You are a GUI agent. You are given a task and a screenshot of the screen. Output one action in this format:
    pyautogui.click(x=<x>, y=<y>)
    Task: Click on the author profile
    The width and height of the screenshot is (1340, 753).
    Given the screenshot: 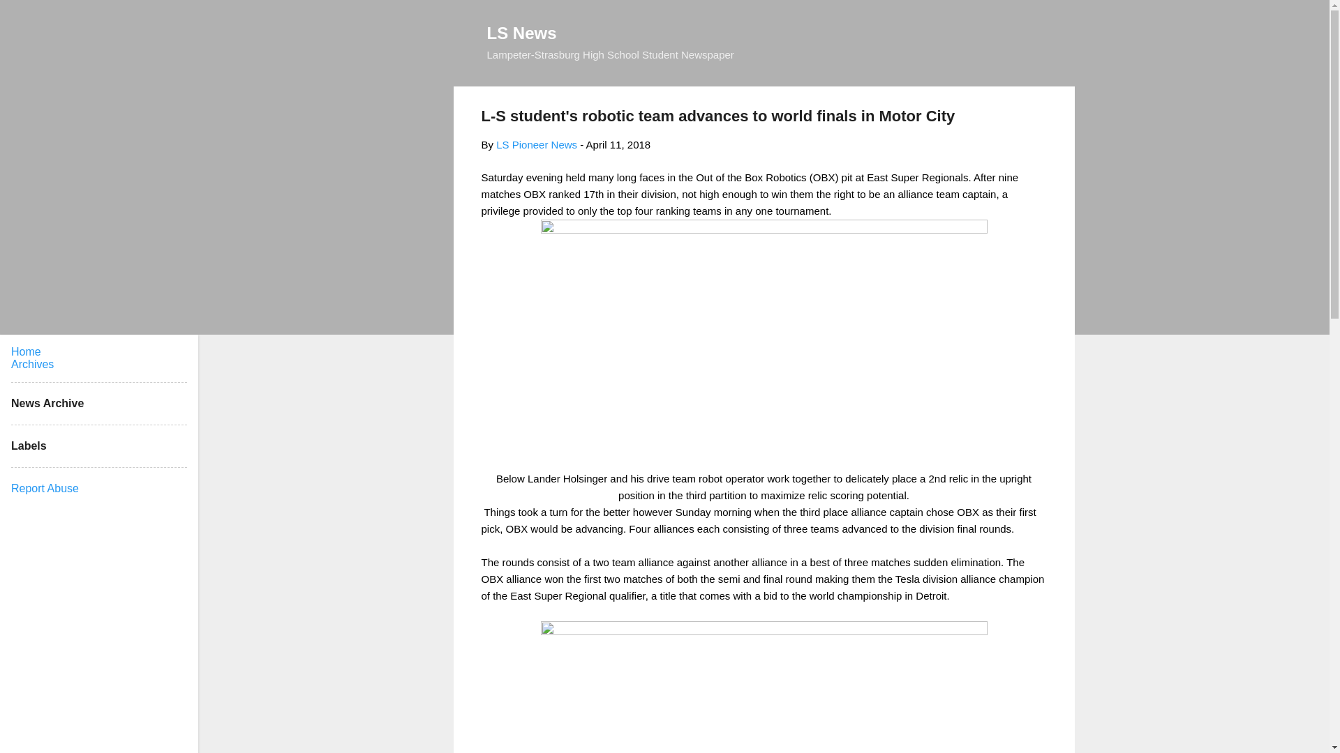 What is the action you would take?
    pyautogui.click(x=536, y=144)
    